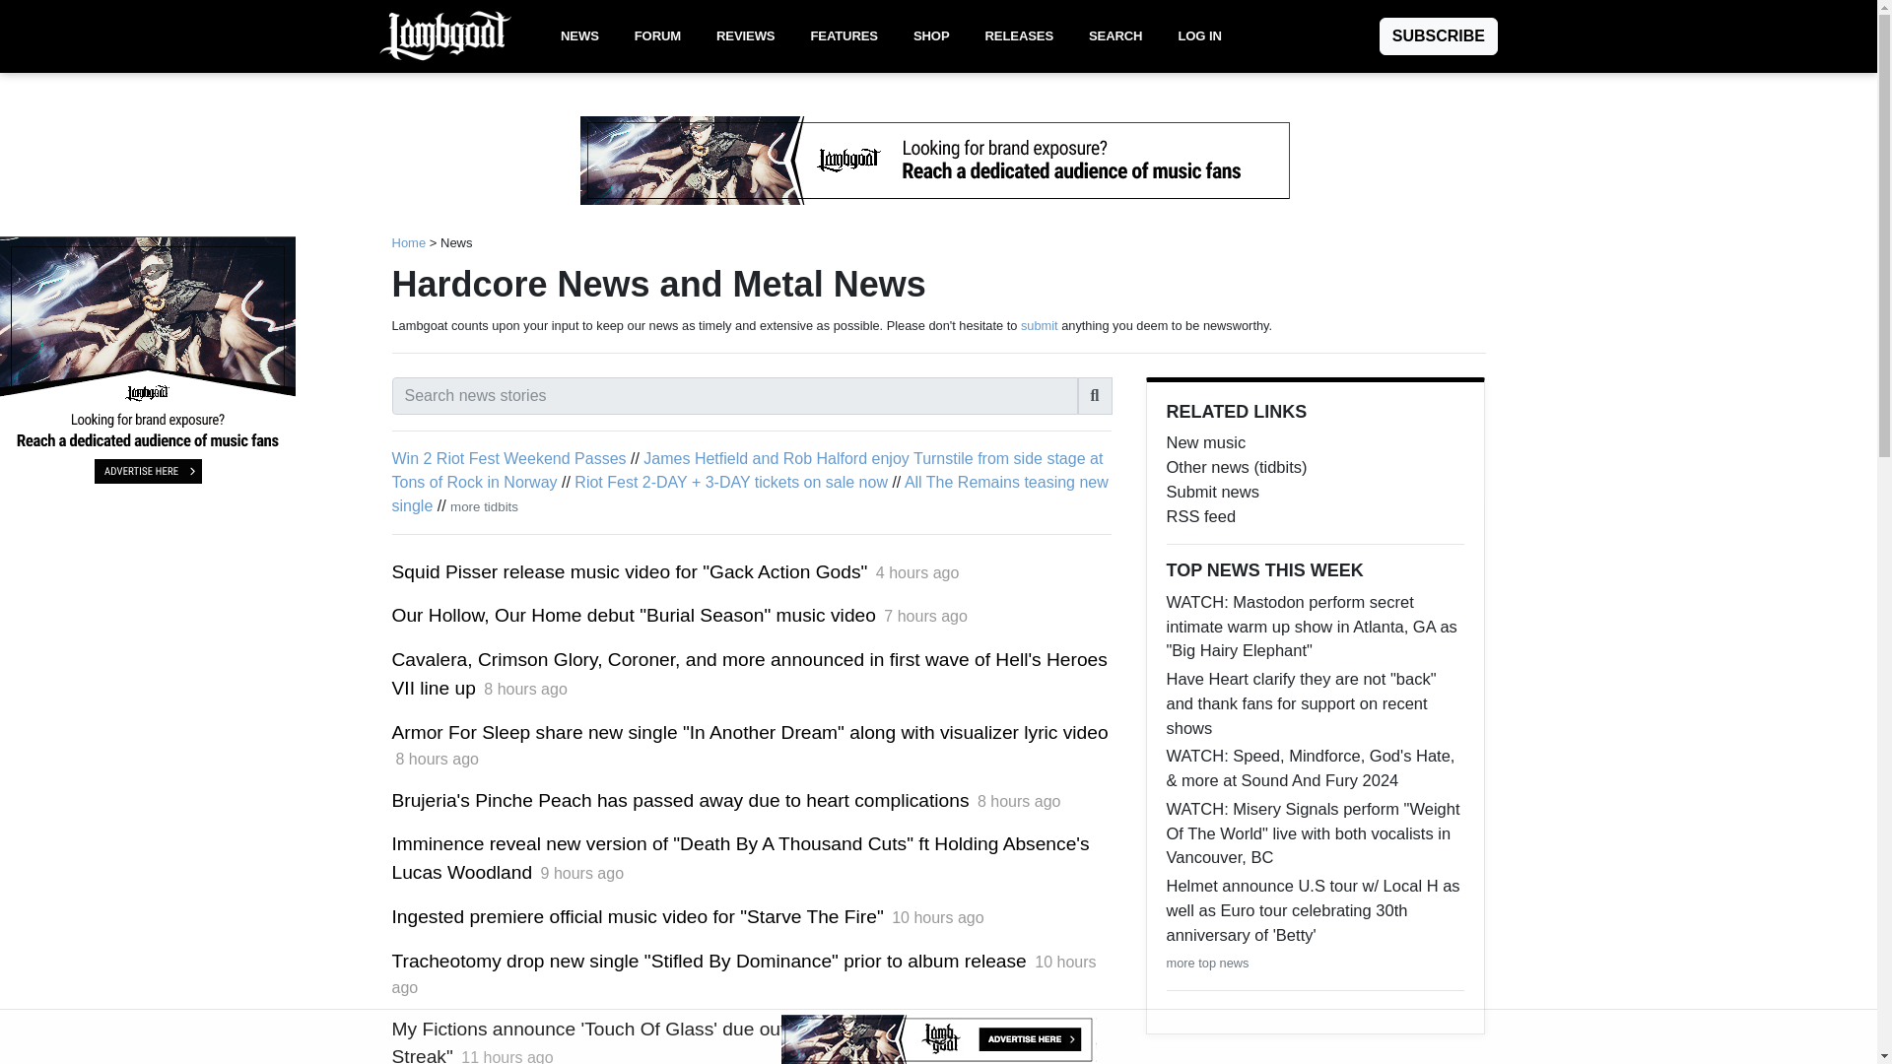 This screenshot has width=1892, height=1064. I want to click on SUBSCRIBE, so click(1439, 36).